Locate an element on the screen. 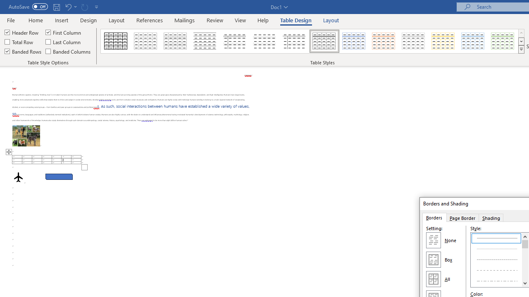 This screenshot has width=529, height=297. Table Grid Light is located at coordinates (146, 41).